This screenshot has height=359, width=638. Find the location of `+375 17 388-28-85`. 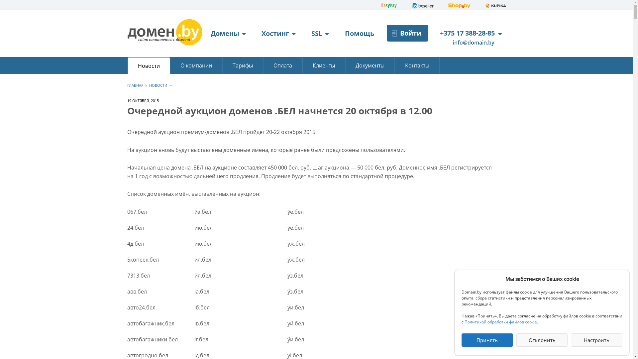

+375 17 388-28-85 is located at coordinates (467, 33).